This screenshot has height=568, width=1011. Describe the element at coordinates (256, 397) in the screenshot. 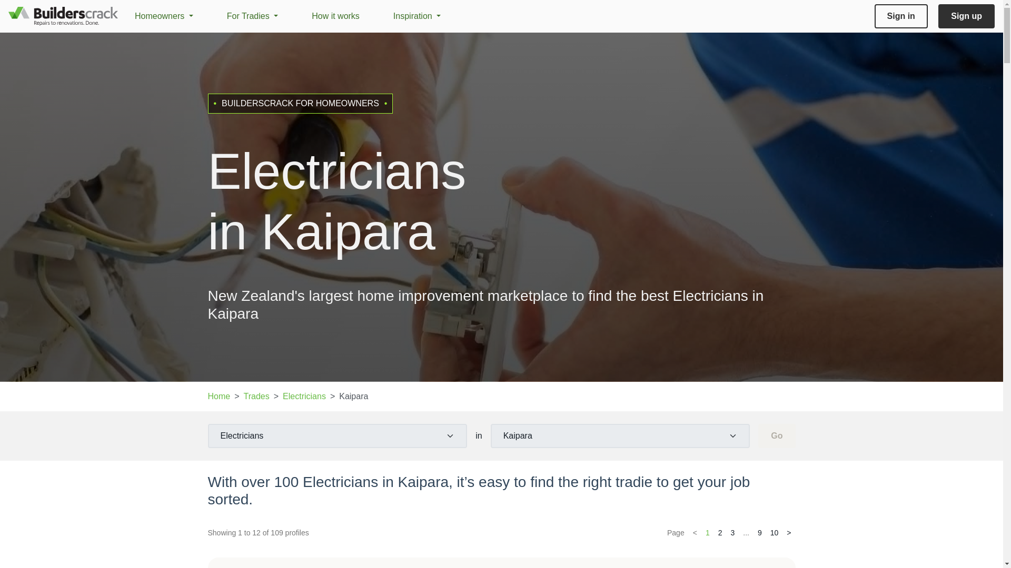

I see `Trades` at that location.